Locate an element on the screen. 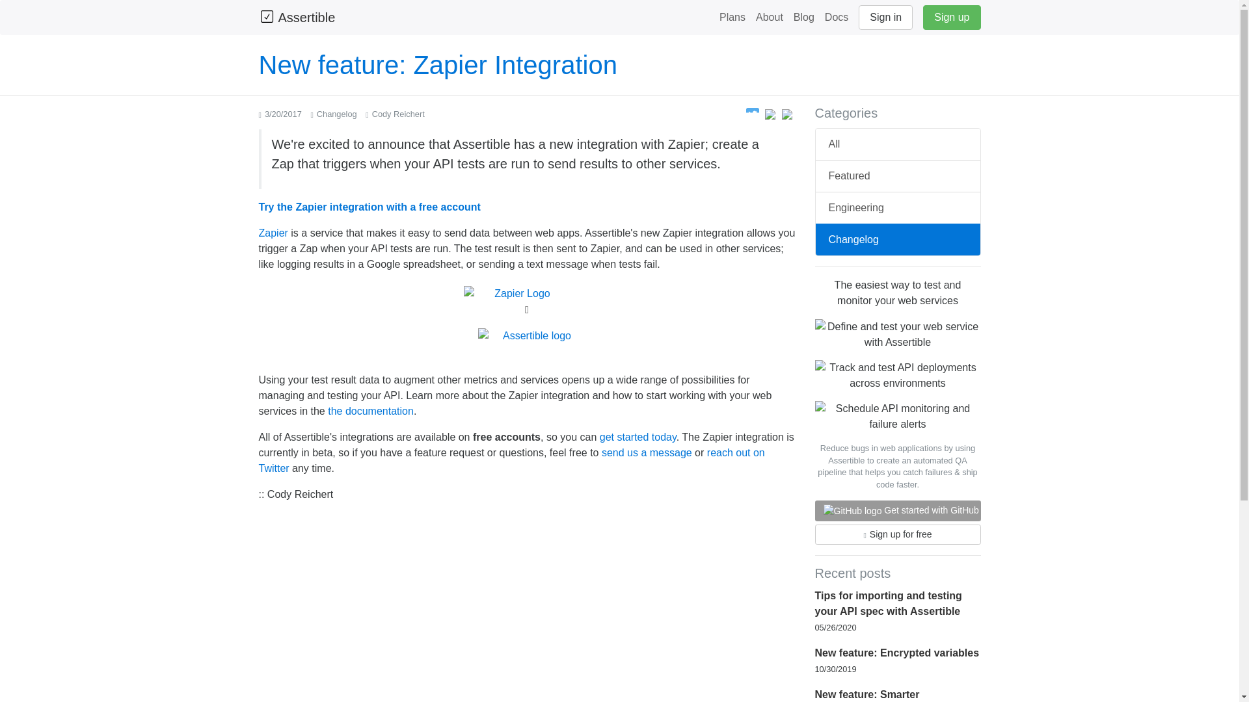 Image resolution: width=1249 pixels, height=702 pixels. Sign up is located at coordinates (951, 17).